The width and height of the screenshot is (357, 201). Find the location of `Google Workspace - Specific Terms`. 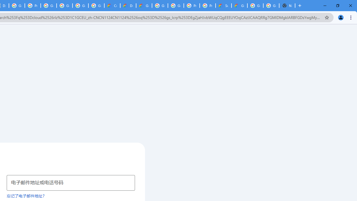

Google Workspace - Specific Terms is located at coordinates (96, 6).